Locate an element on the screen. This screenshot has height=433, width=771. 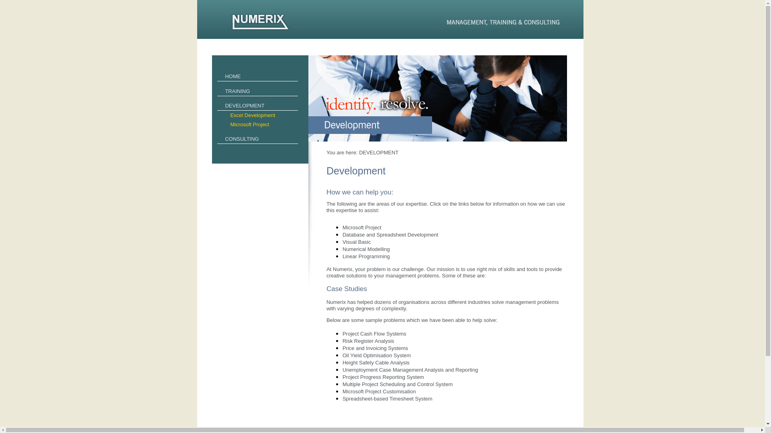
DEVELOPMENT is located at coordinates (258, 106).